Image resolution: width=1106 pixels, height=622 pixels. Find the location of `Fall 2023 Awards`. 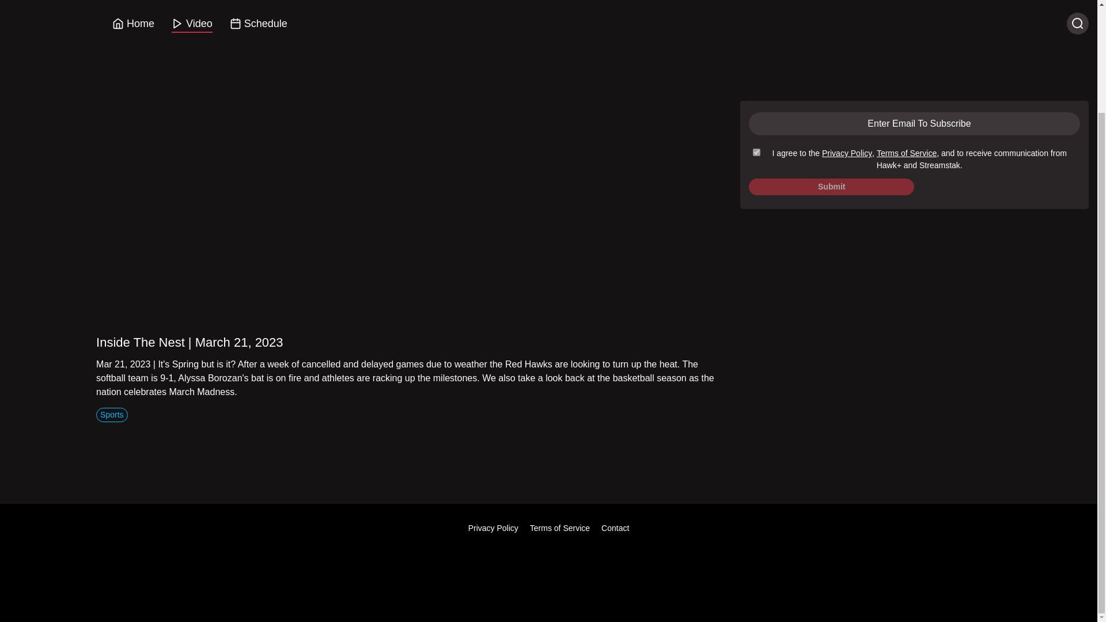

Fall 2023 Awards is located at coordinates (991, 24).